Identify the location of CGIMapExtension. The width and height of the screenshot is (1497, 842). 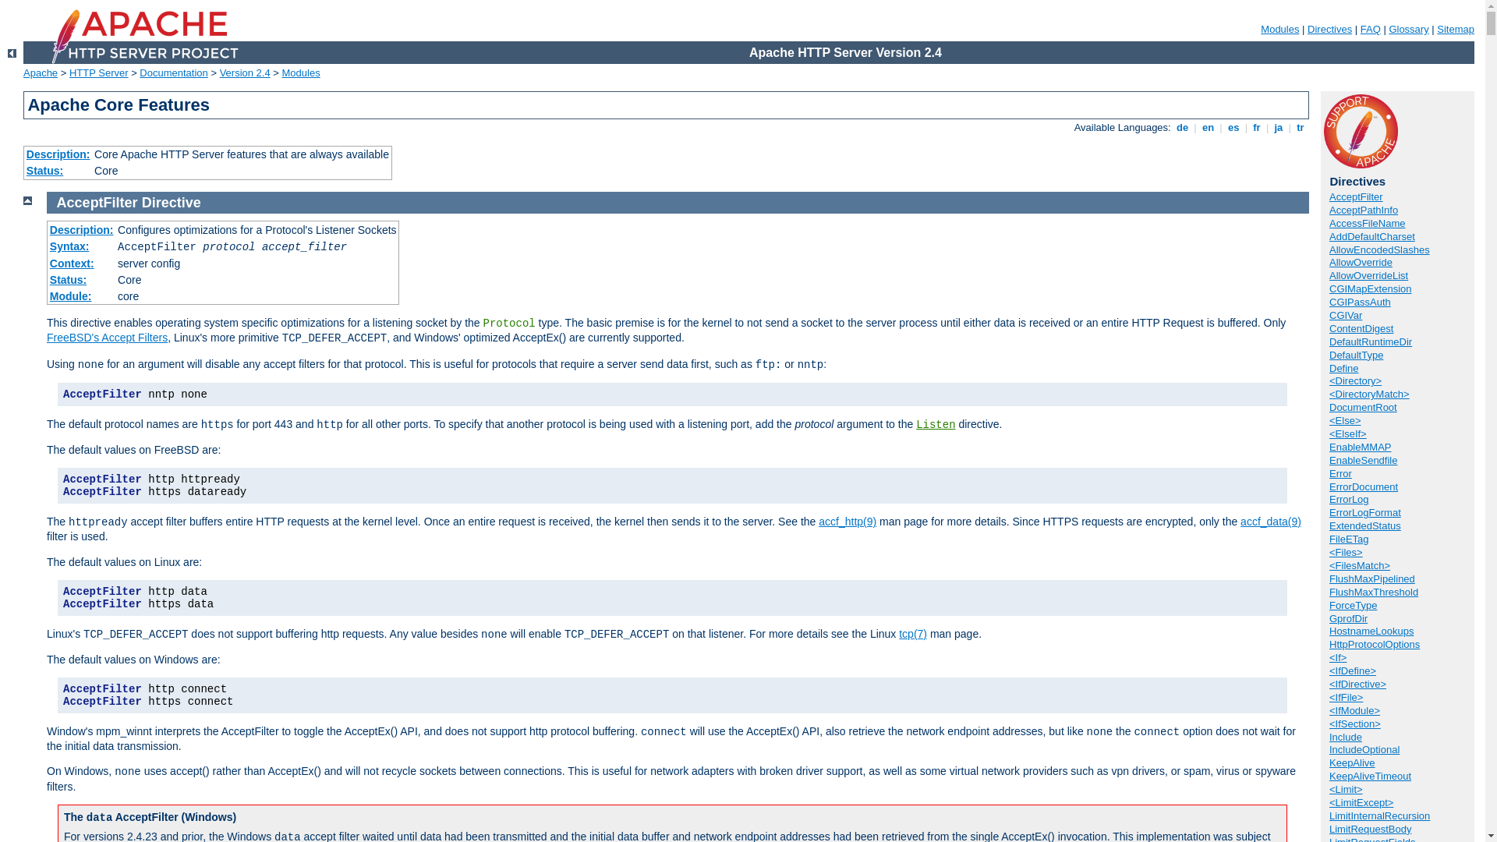
(1371, 288).